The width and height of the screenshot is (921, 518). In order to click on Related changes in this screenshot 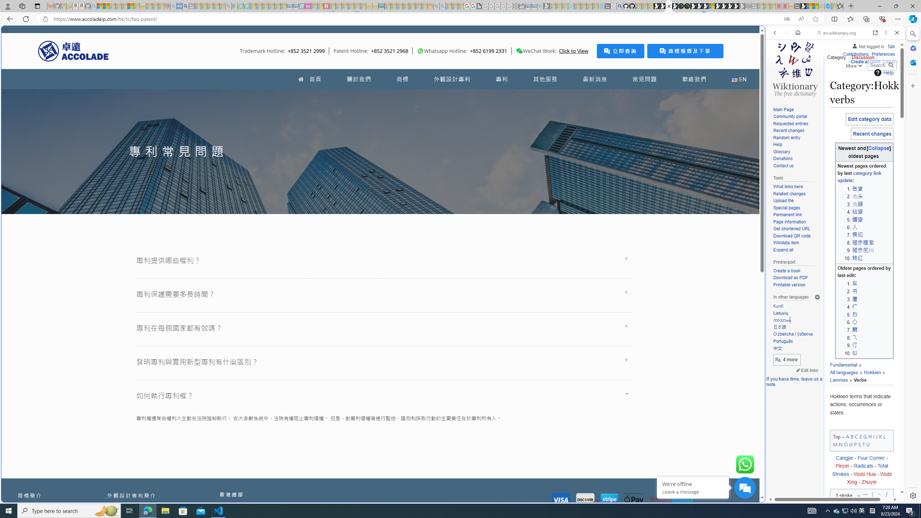, I will do `click(797, 194)`.